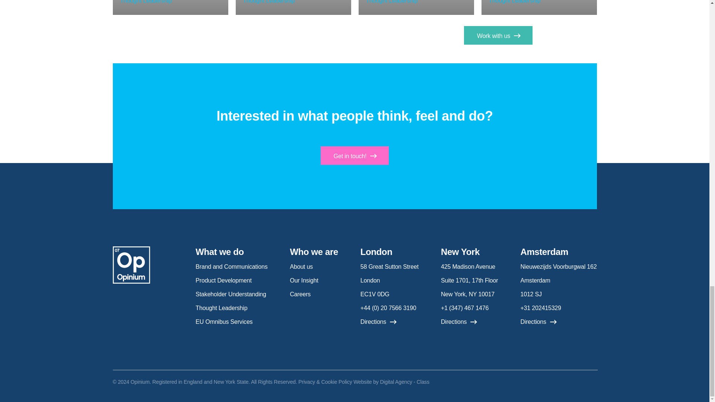 The width and height of the screenshot is (715, 402). I want to click on Product Development, so click(223, 281).